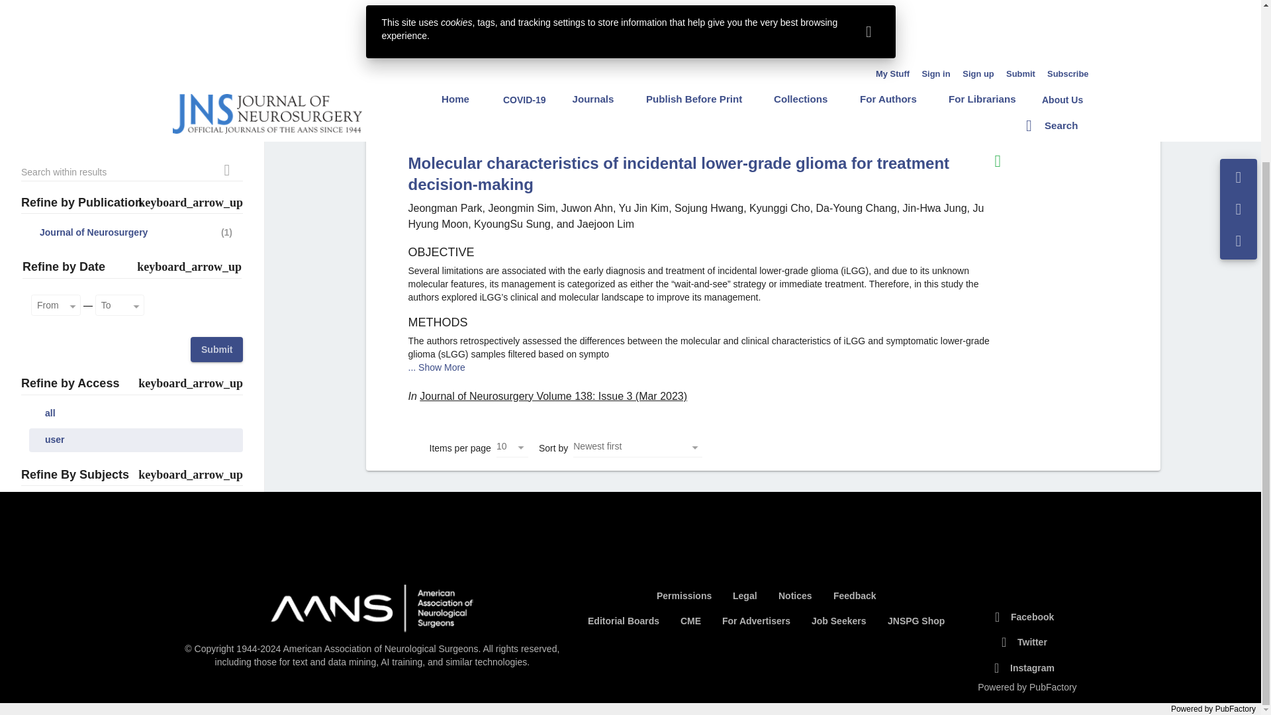 The image size is (1271, 715). What do you see at coordinates (1239, 12) in the screenshot?
I see `Email this link` at bounding box center [1239, 12].